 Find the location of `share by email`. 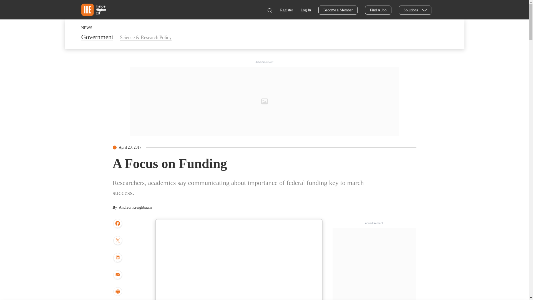

share by email is located at coordinates (117, 275).